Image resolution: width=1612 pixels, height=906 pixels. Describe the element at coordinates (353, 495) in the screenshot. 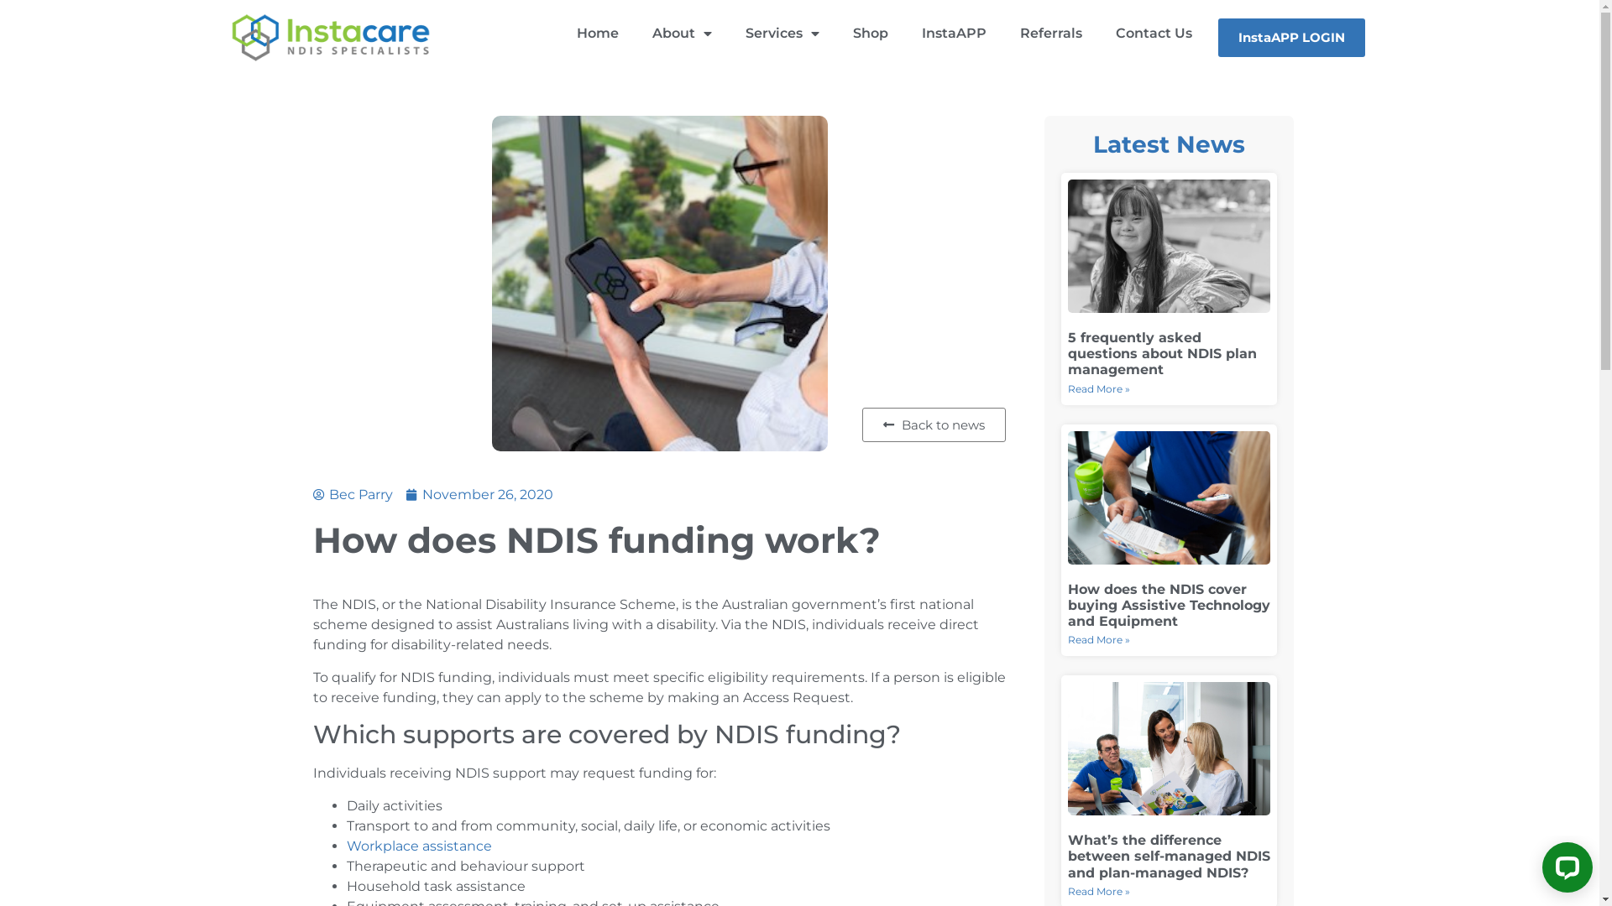

I see `Bec Parry` at that location.